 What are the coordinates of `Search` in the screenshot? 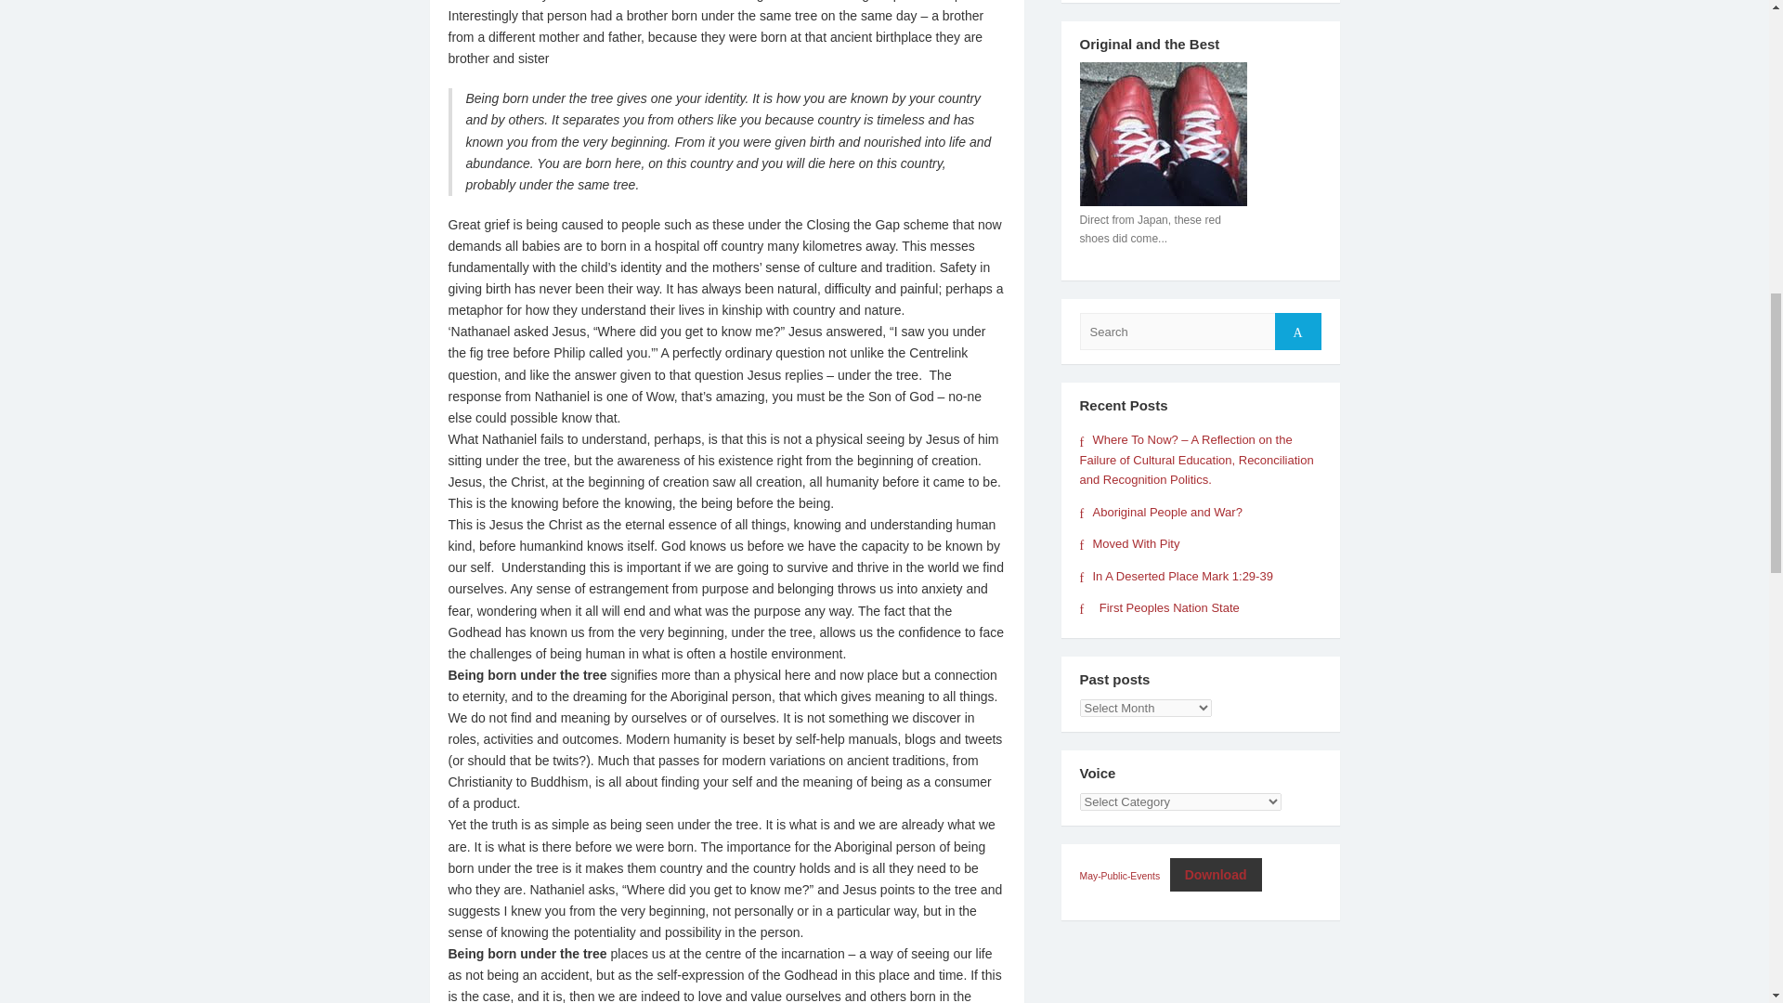 It's located at (1297, 331).